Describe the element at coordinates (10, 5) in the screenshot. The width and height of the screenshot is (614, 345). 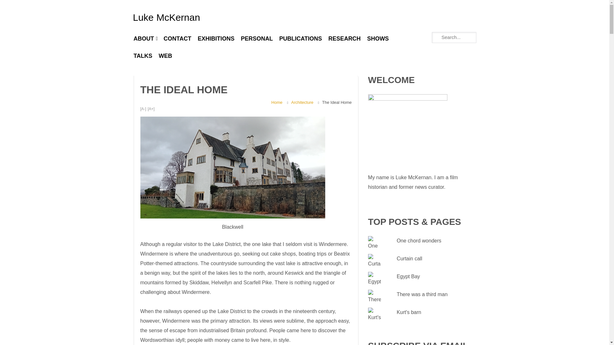
I see `Search` at that location.